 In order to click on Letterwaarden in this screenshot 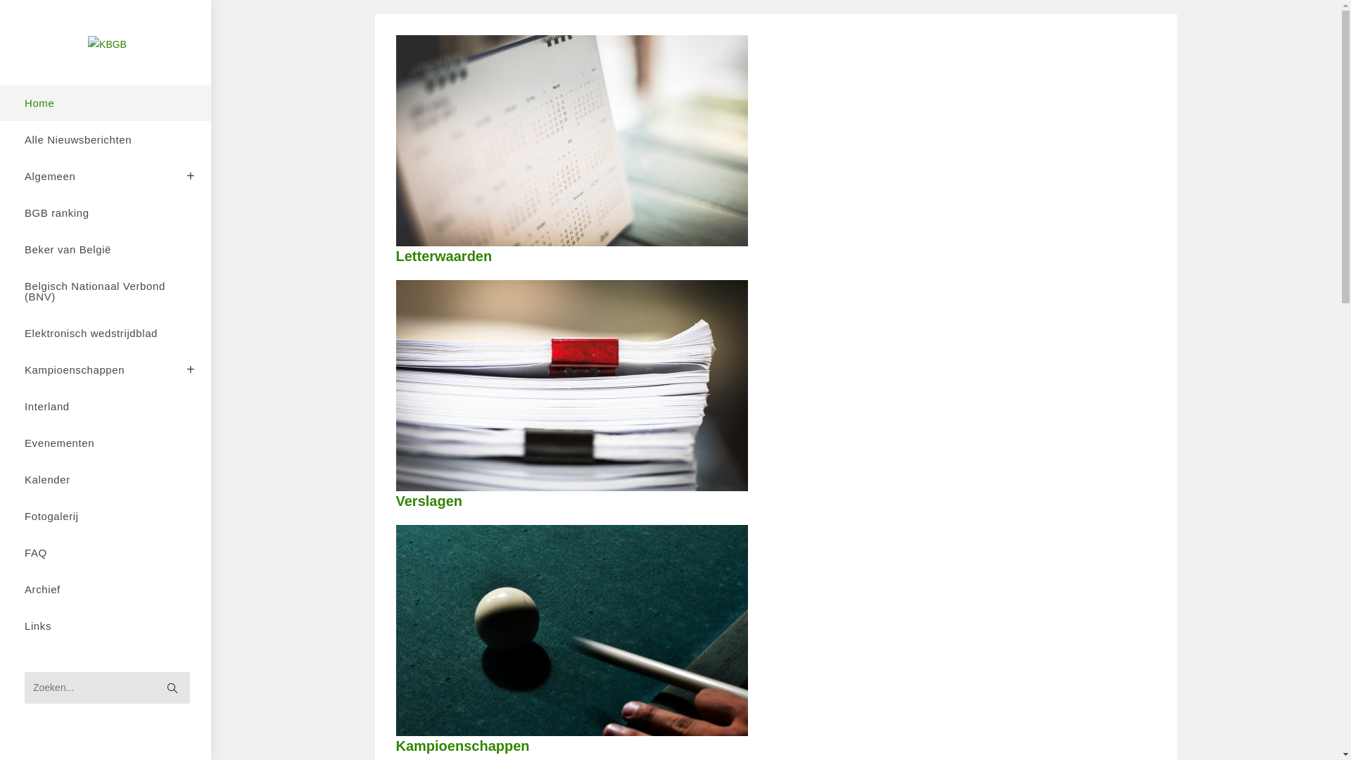, I will do `click(443, 256)`.